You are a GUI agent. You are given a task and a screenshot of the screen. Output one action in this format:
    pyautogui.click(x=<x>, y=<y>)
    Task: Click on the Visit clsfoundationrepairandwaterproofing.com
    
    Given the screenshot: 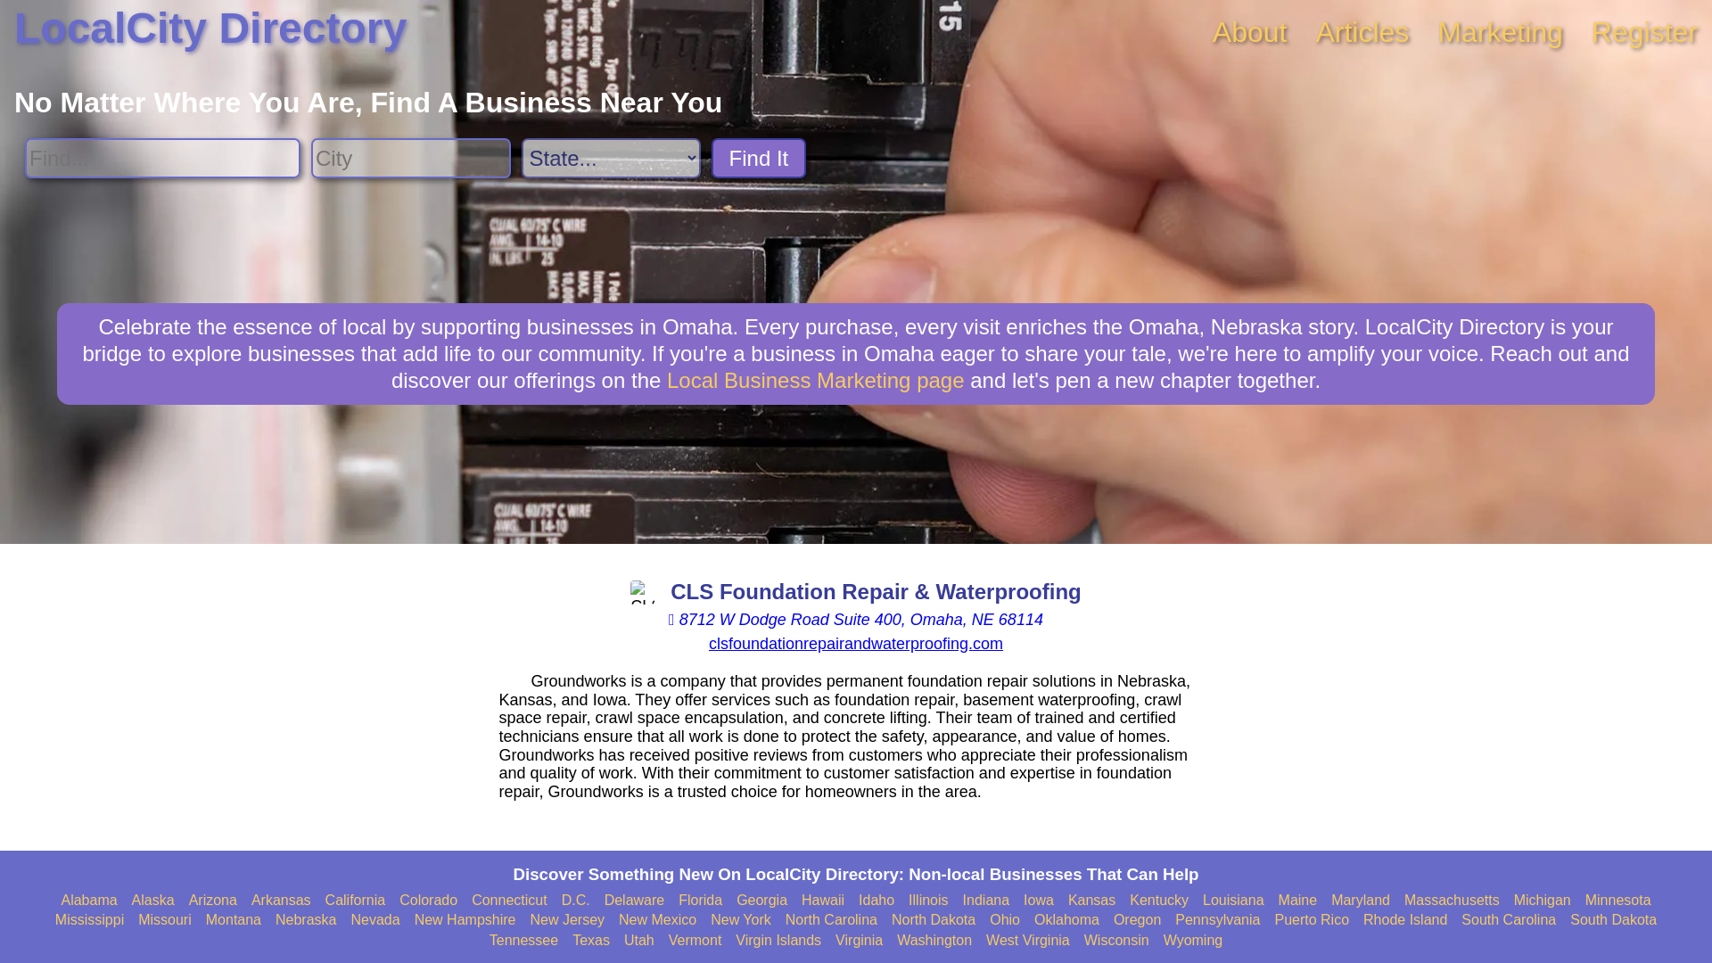 What is the action you would take?
    pyautogui.click(x=856, y=644)
    